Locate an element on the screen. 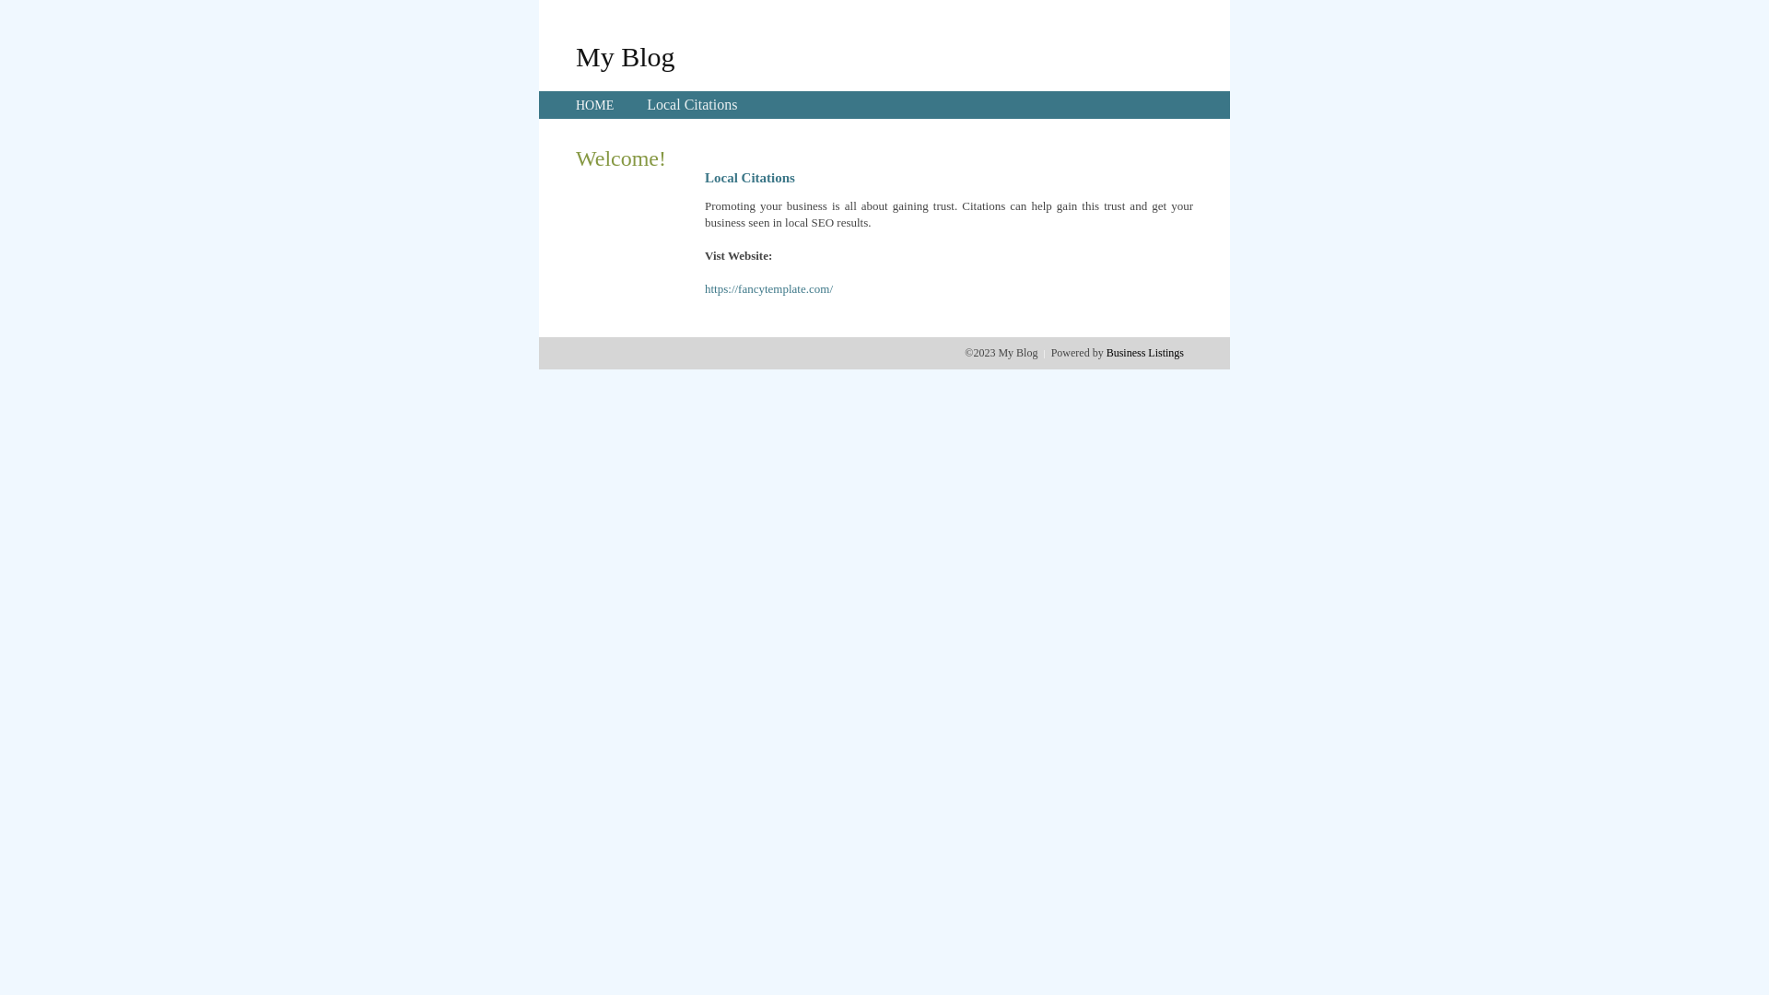 The height and width of the screenshot is (995, 1769). Local Citations is located at coordinates (692, 105).